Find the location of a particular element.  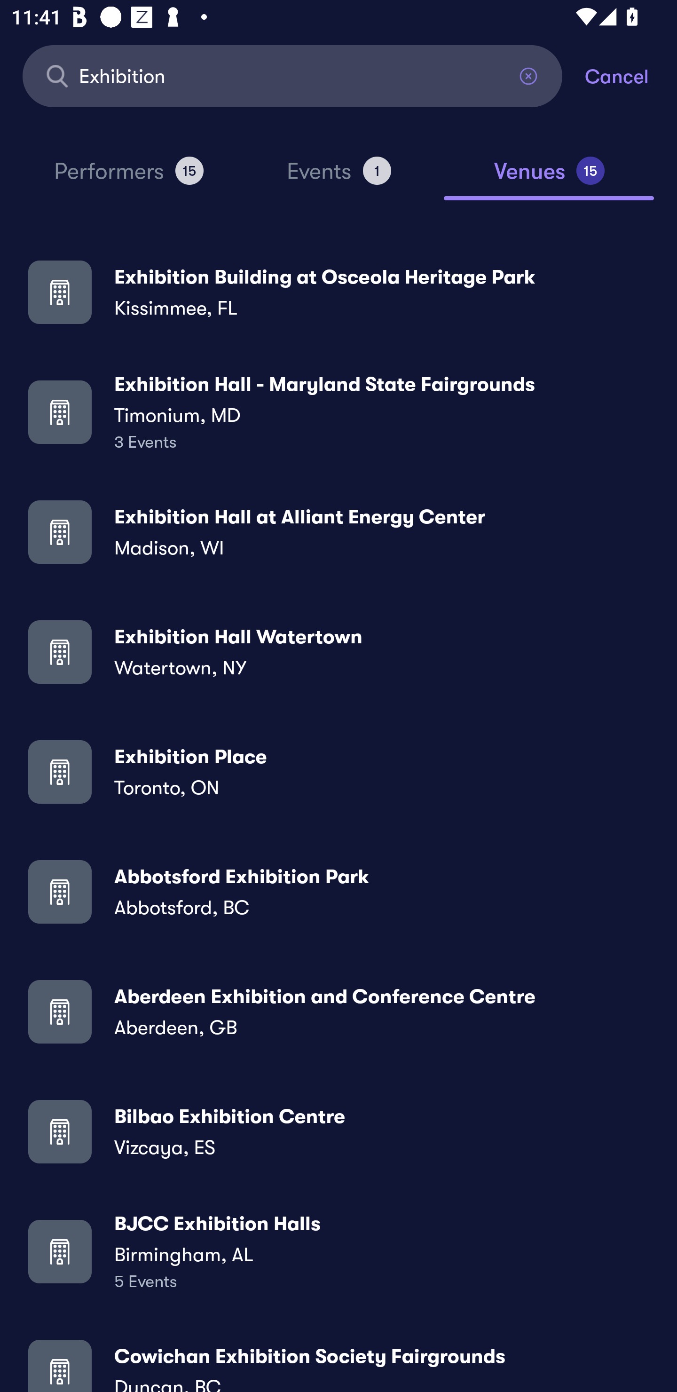

Venues 15 is located at coordinates (549, 178).